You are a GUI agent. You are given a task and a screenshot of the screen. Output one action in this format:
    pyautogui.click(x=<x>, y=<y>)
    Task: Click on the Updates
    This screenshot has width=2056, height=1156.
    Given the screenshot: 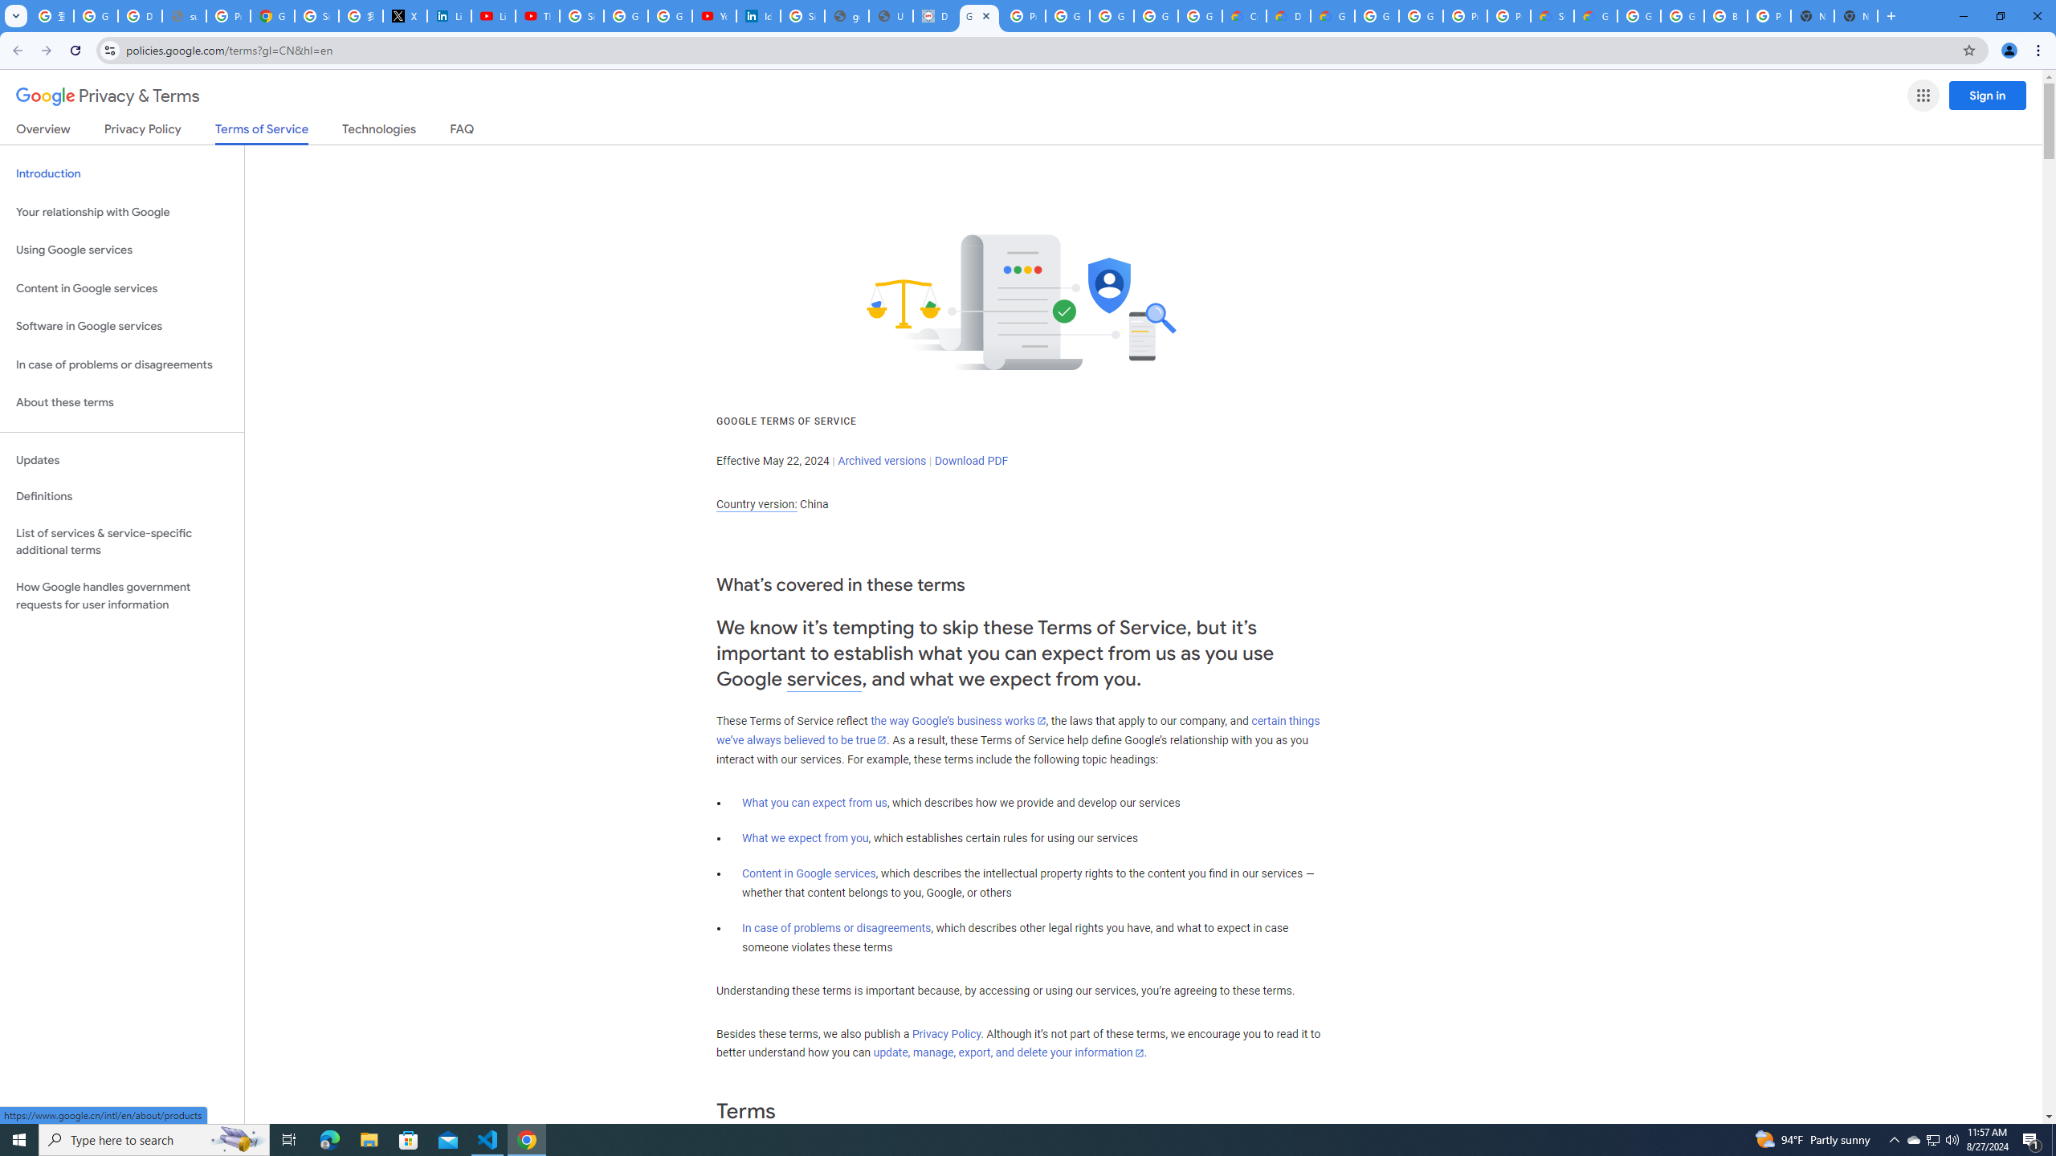 What is the action you would take?
    pyautogui.click(x=122, y=461)
    